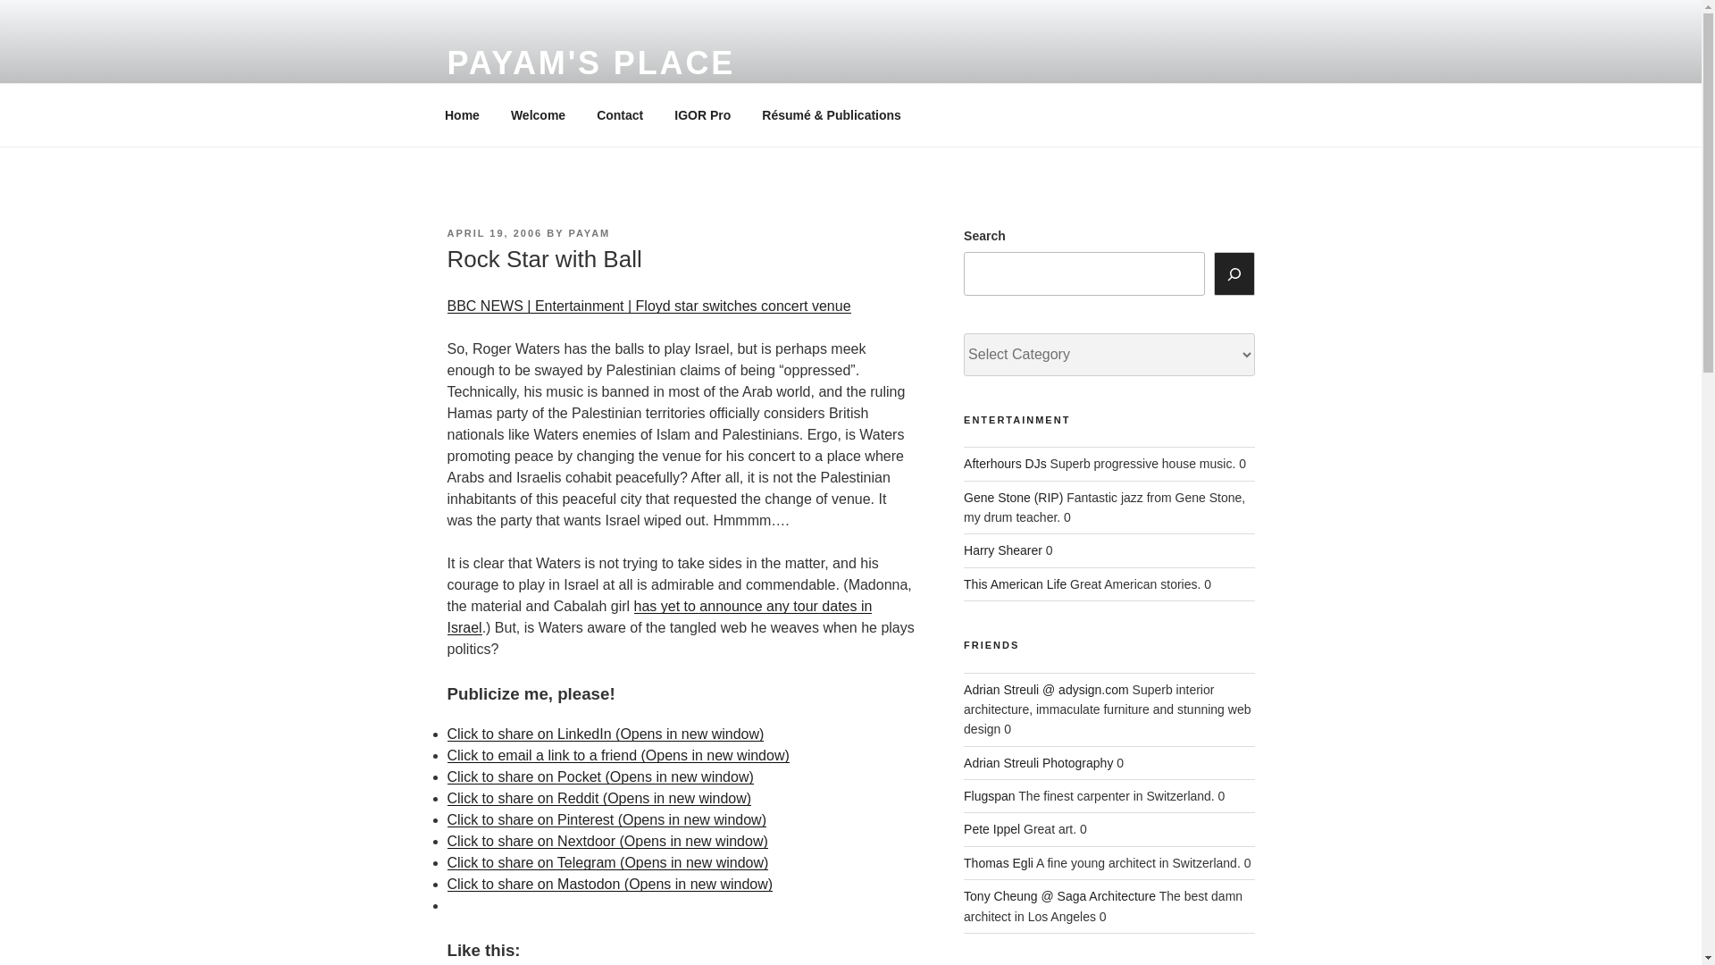  What do you see at coordinates (606, 842) in the screenshot?
I see `Click to share on Nextdoor` at bounding box center [606, 842].